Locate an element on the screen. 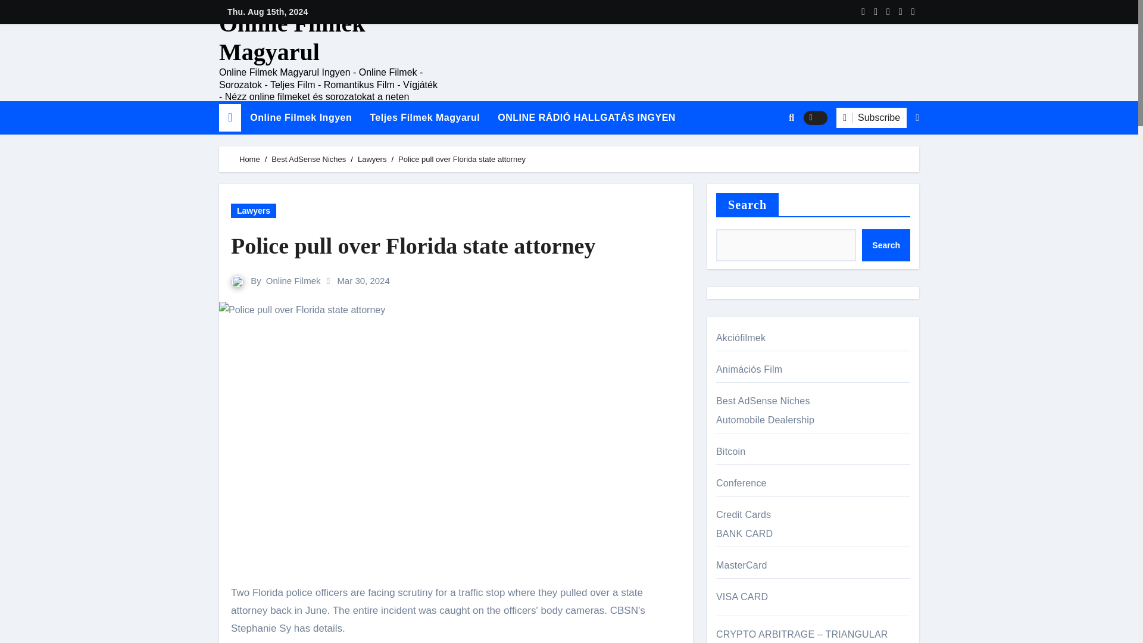 Image resolution: width=1143 pixels, height=643 pixels. Teljes Filmek Magyarul is located at coordinates (425, 117).